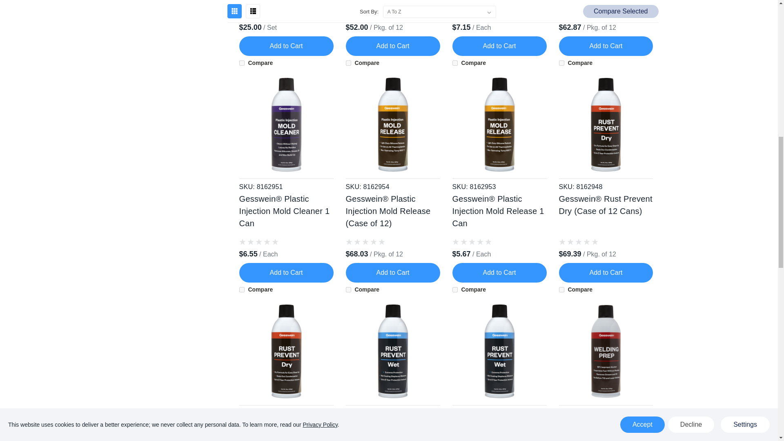  I want to click on 9598, so click(455, 290).